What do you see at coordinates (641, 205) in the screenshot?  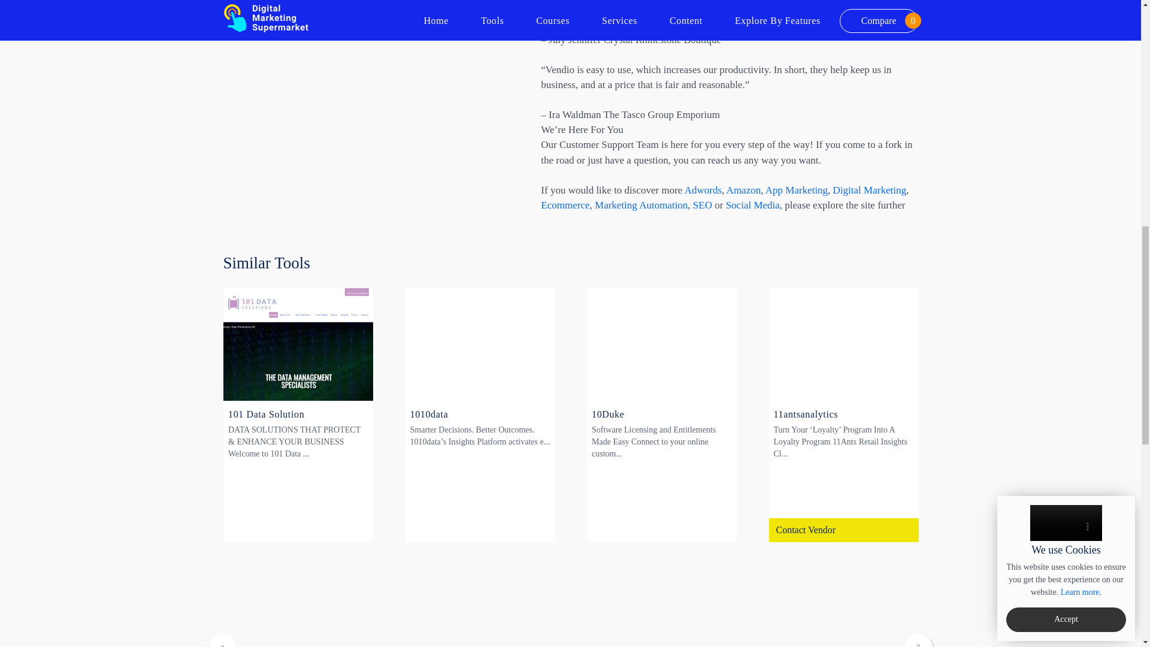 I see `Marketing Automation` at bounding box center [641, 205].